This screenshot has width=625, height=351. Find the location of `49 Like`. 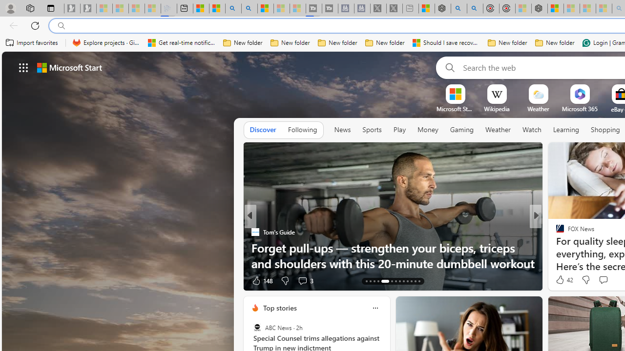

49 Like is located at coordinates (561, 280).